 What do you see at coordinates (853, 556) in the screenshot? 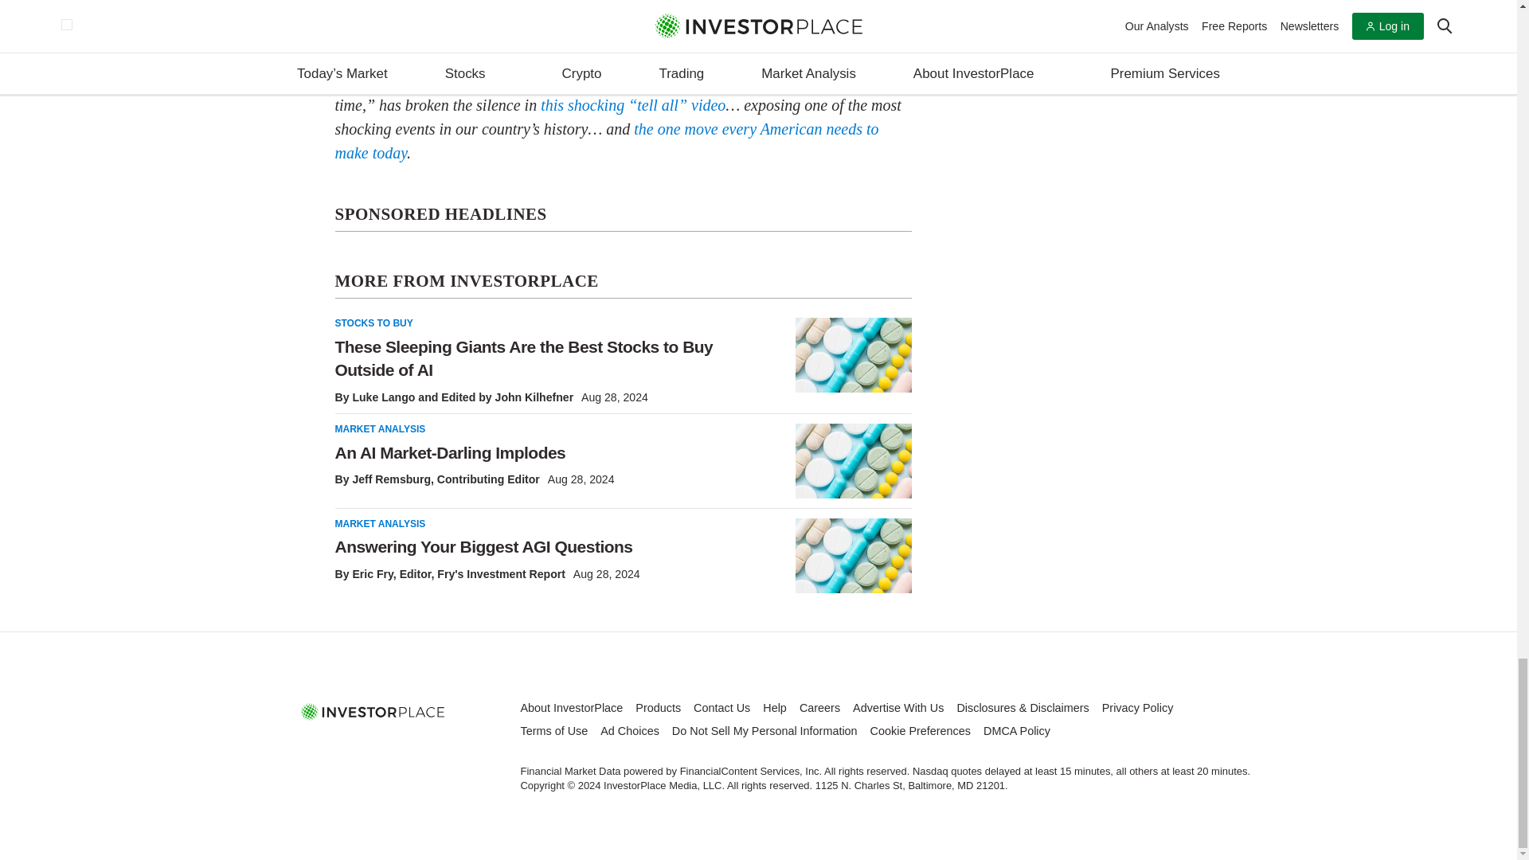
I see `Answering Your Biggest AGI Questions` at bounding box center [853, 556].